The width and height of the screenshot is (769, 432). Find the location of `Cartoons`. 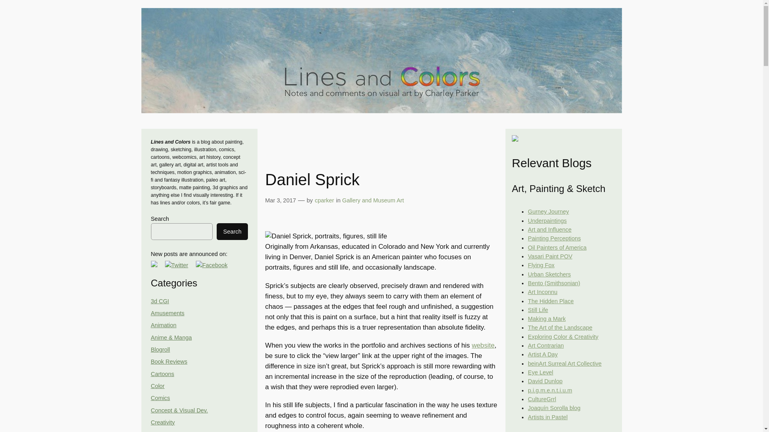

Cartoons is located at coordinates (162, 374).